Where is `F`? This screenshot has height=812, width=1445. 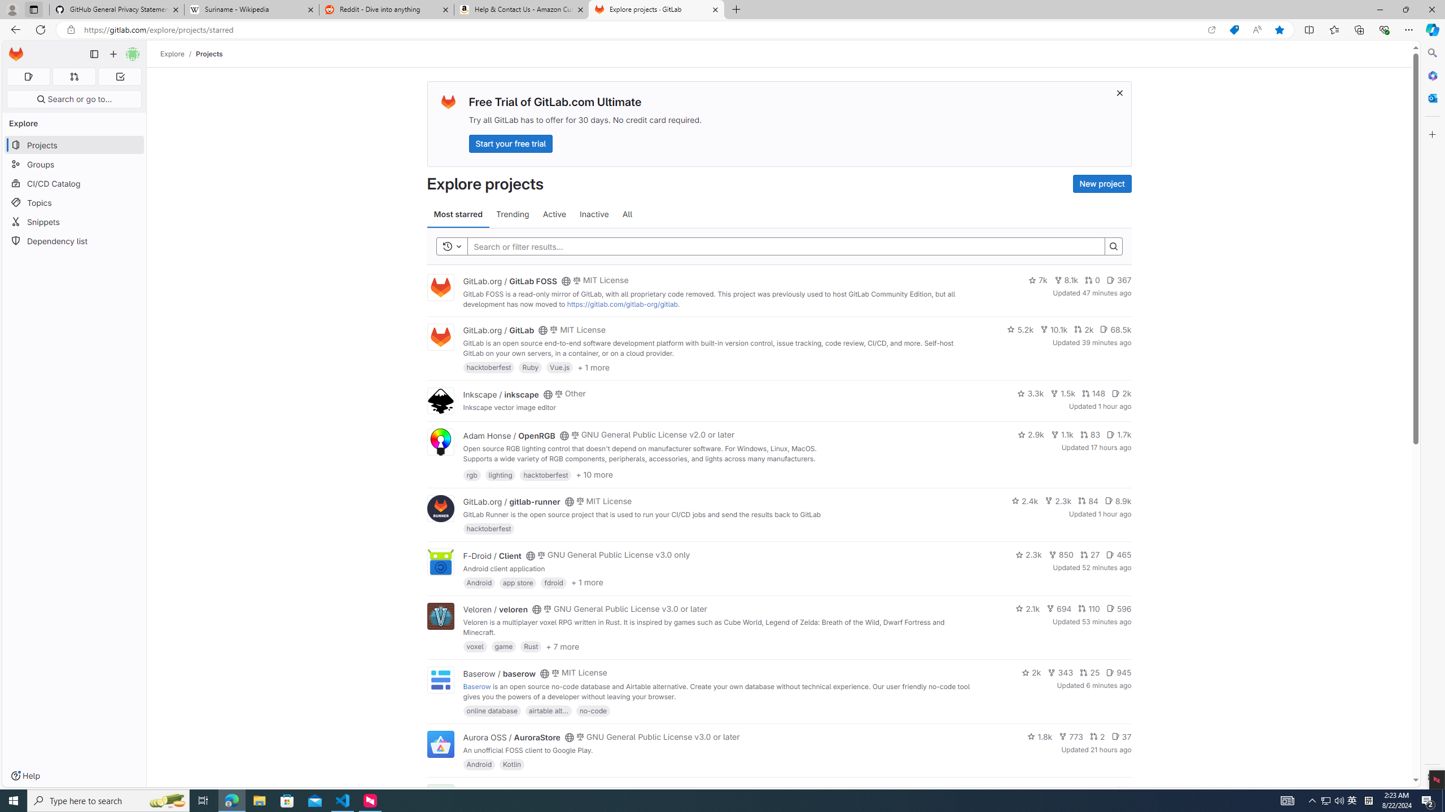 F is located at coordinates (440, 798).